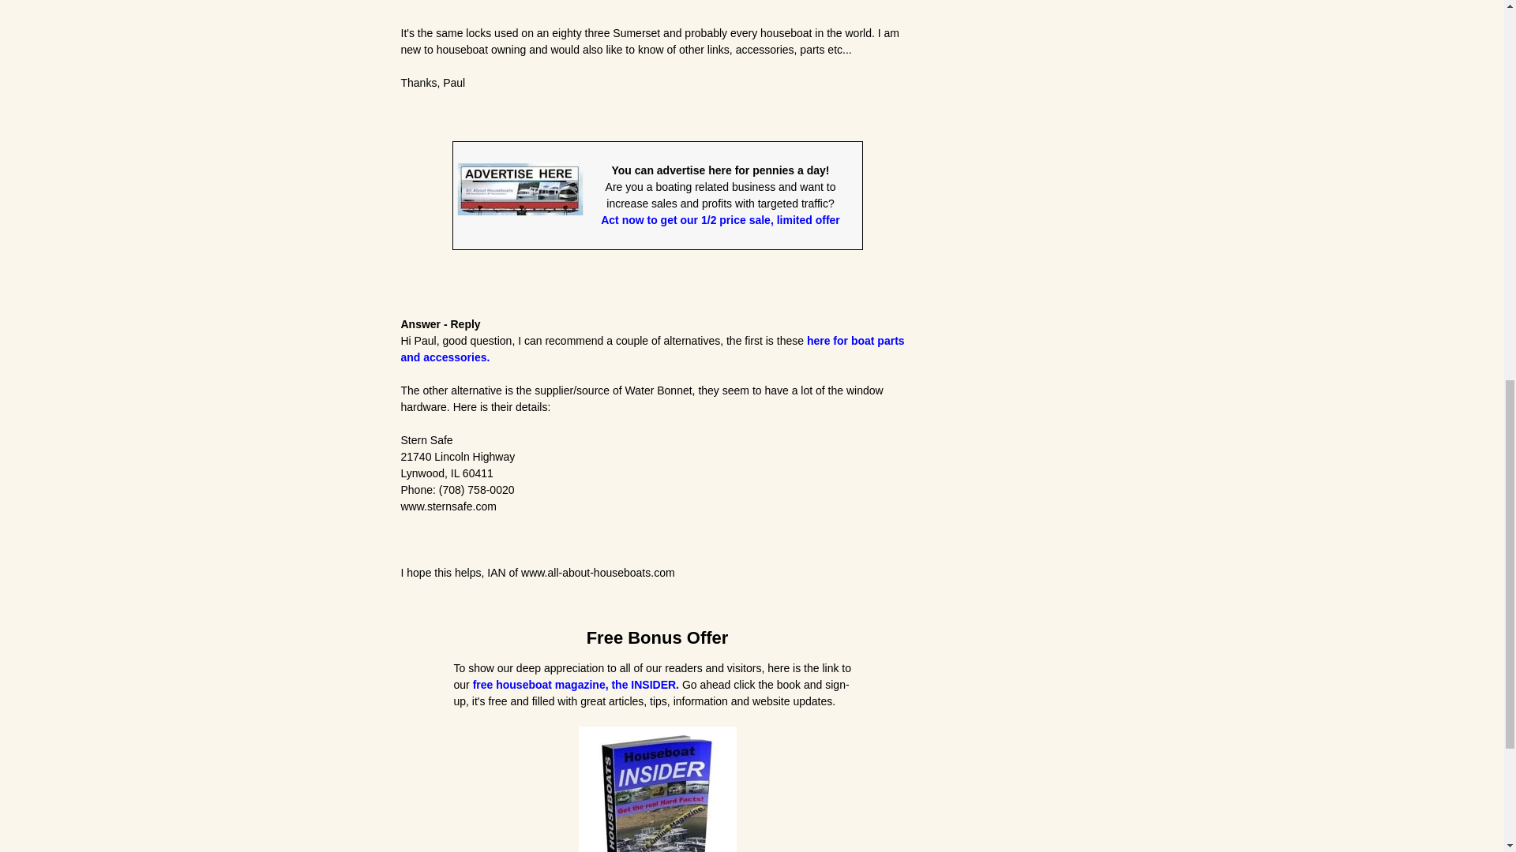  I want to click on grab our free Houseboat Magazine, the INSIDER, so click(576, 684).